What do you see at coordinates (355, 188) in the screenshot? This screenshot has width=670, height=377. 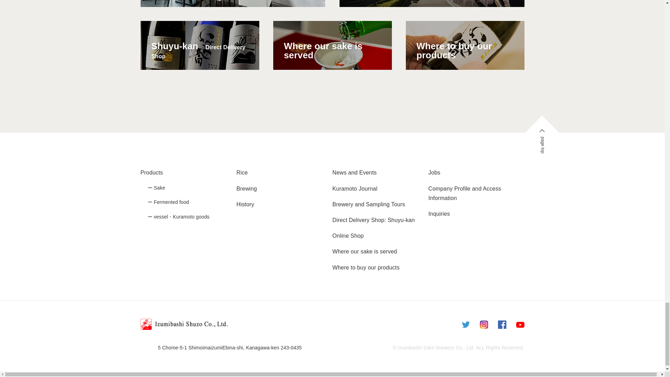 I see `Kuramoto Journal` at bounding box center [355, 188].